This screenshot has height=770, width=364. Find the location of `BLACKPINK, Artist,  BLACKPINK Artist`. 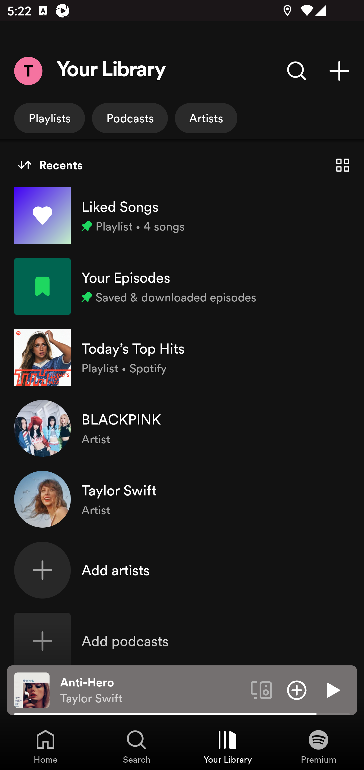

BLACKPINK, Artist,  BLACKPINK Artist is located at coordinates (182, 428).